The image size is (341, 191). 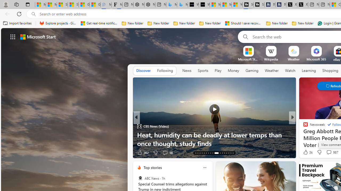 What do you see at coordinates (330, 152) in the screenshot?
I see `View comments 85 Comment` at bounding box center [330, 152].